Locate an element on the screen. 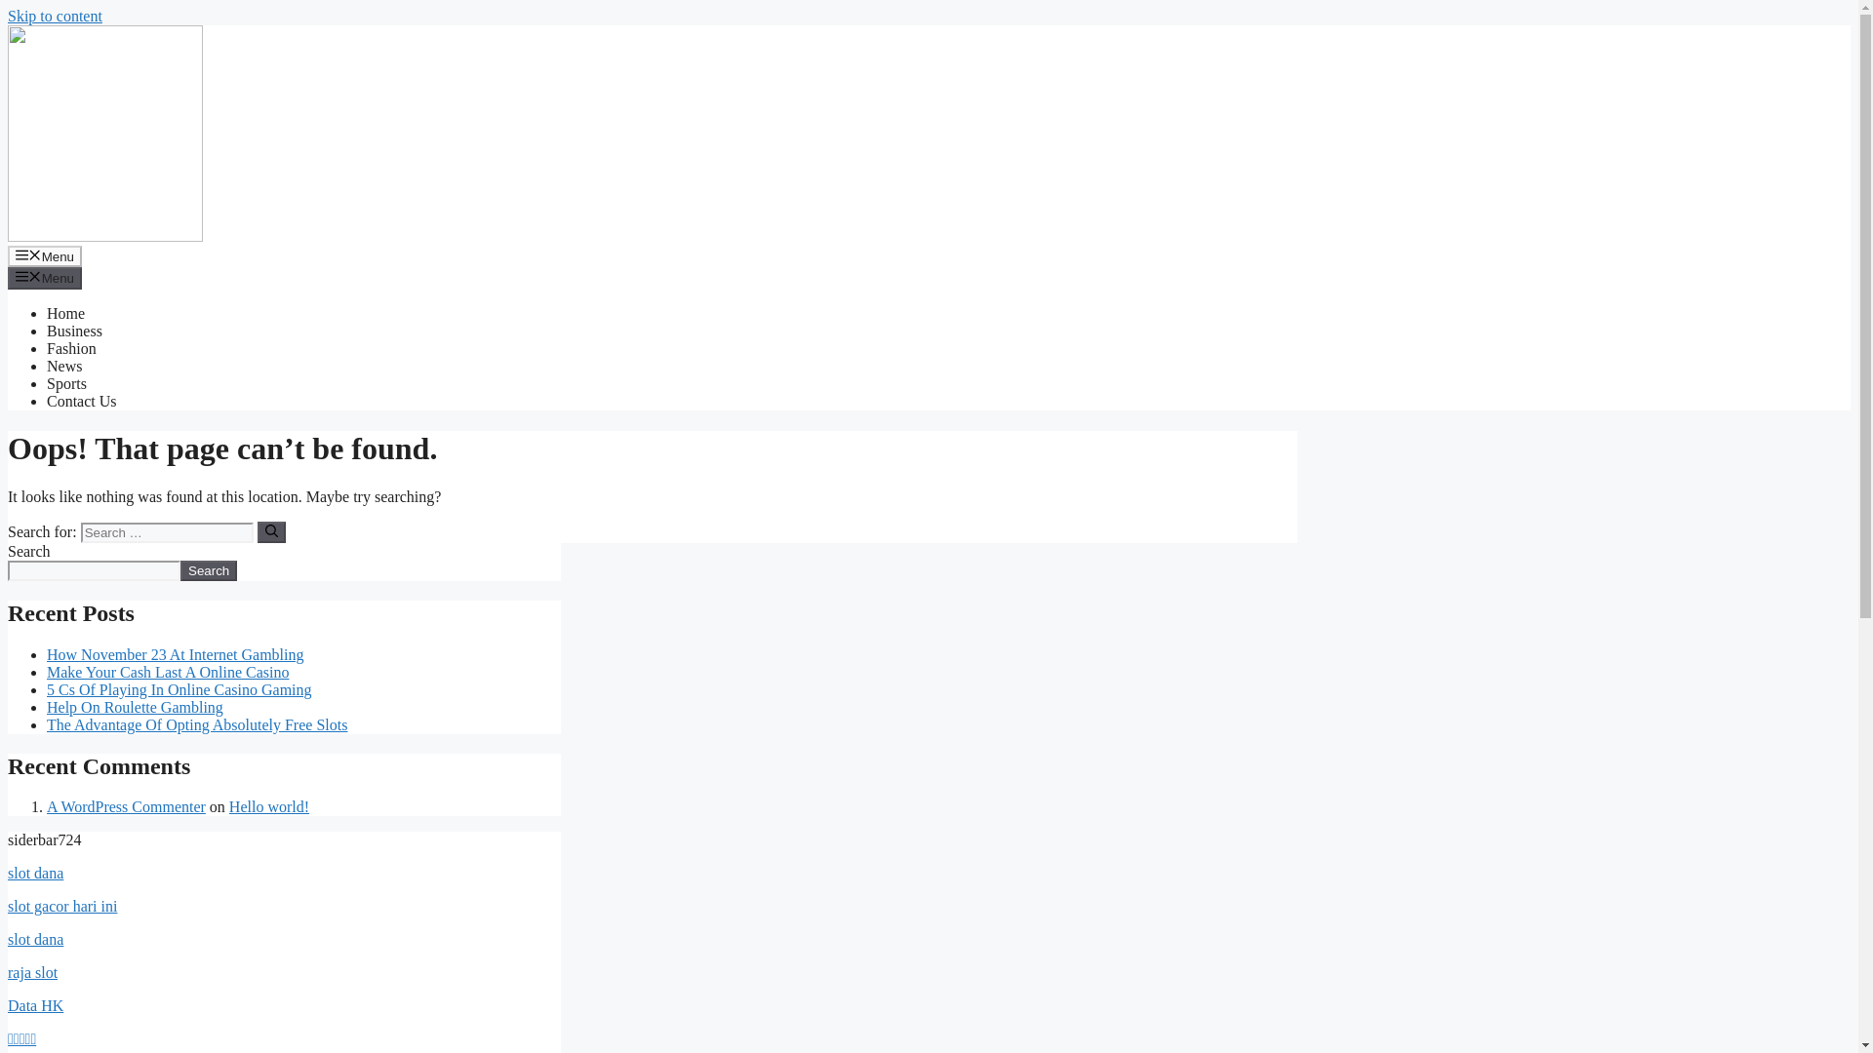  Home is located at coordinates (65, 314).